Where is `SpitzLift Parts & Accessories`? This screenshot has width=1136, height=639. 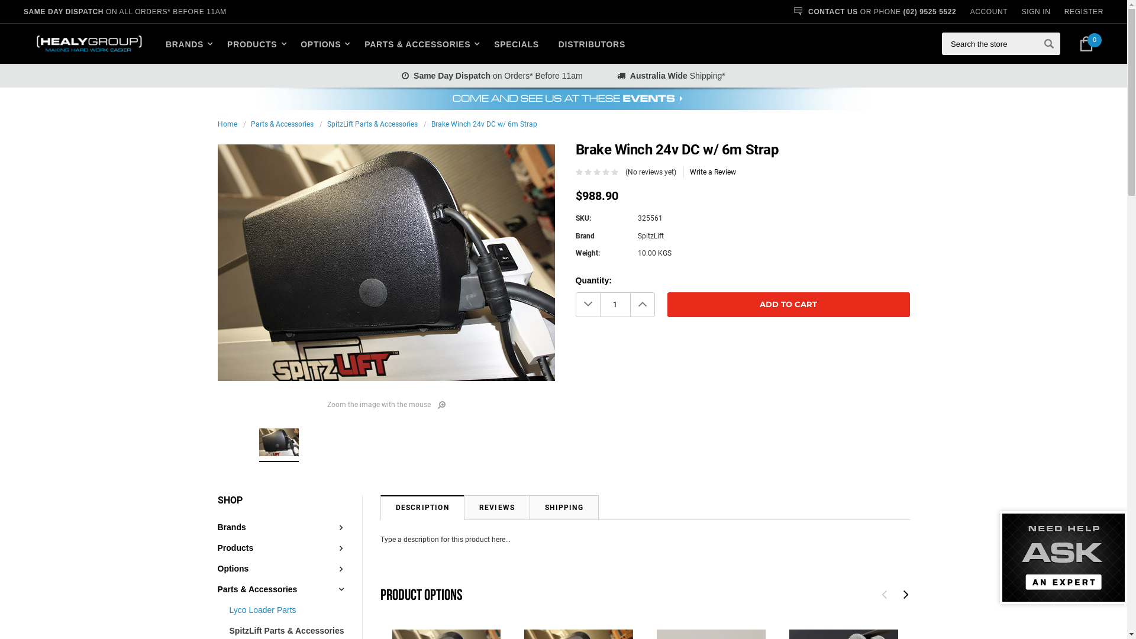 SpitzLift Parts & Accessories is located at coordinates (372, 124).